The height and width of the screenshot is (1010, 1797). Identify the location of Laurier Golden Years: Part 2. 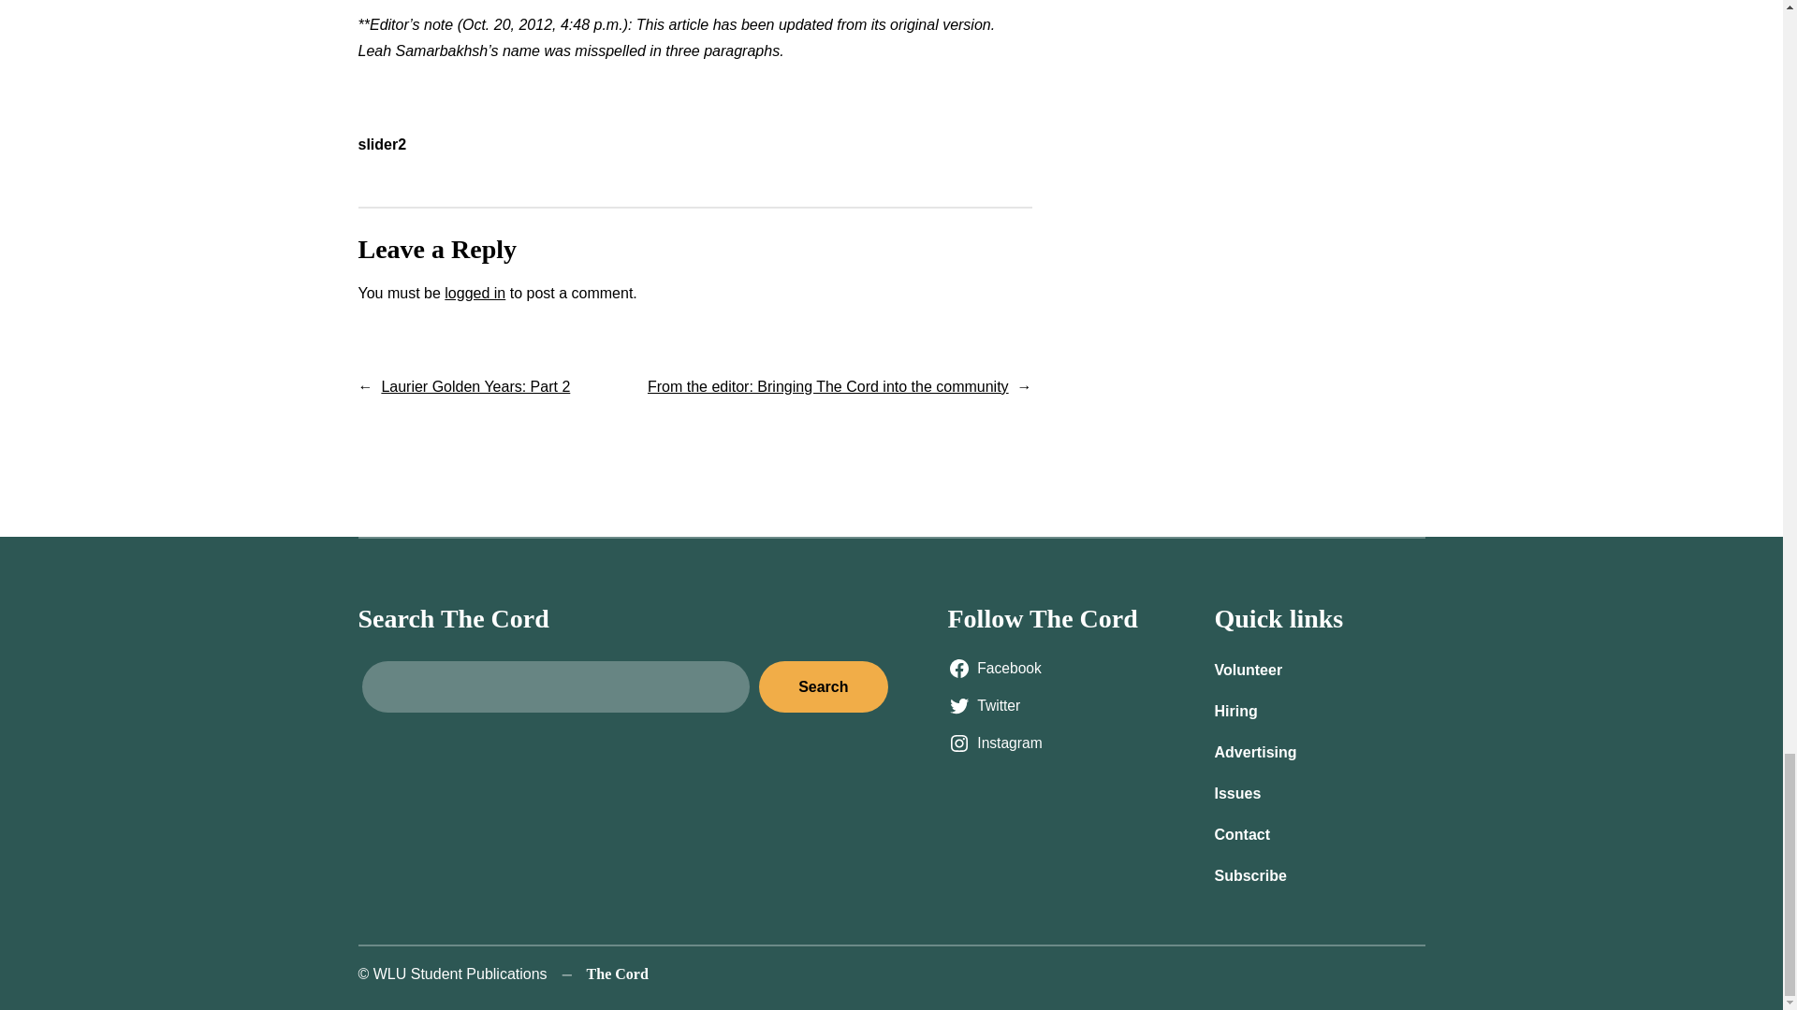
(475, 387).